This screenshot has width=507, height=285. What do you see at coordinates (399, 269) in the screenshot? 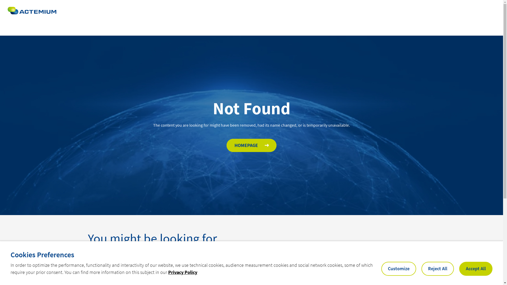
I see `Customize` at bounding box center [399, 269].